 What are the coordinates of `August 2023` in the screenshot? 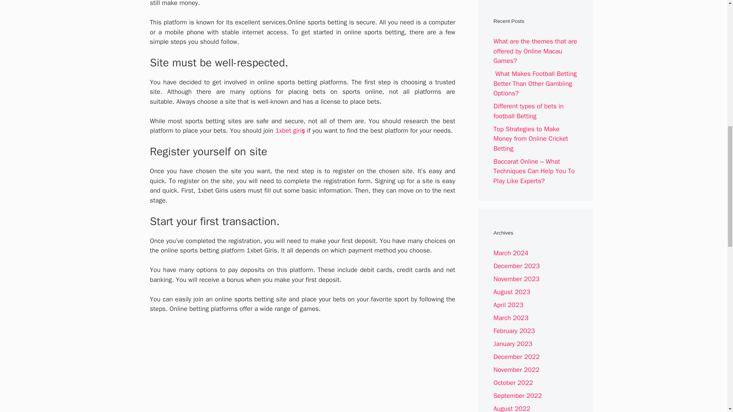 It's located at (512, 292).